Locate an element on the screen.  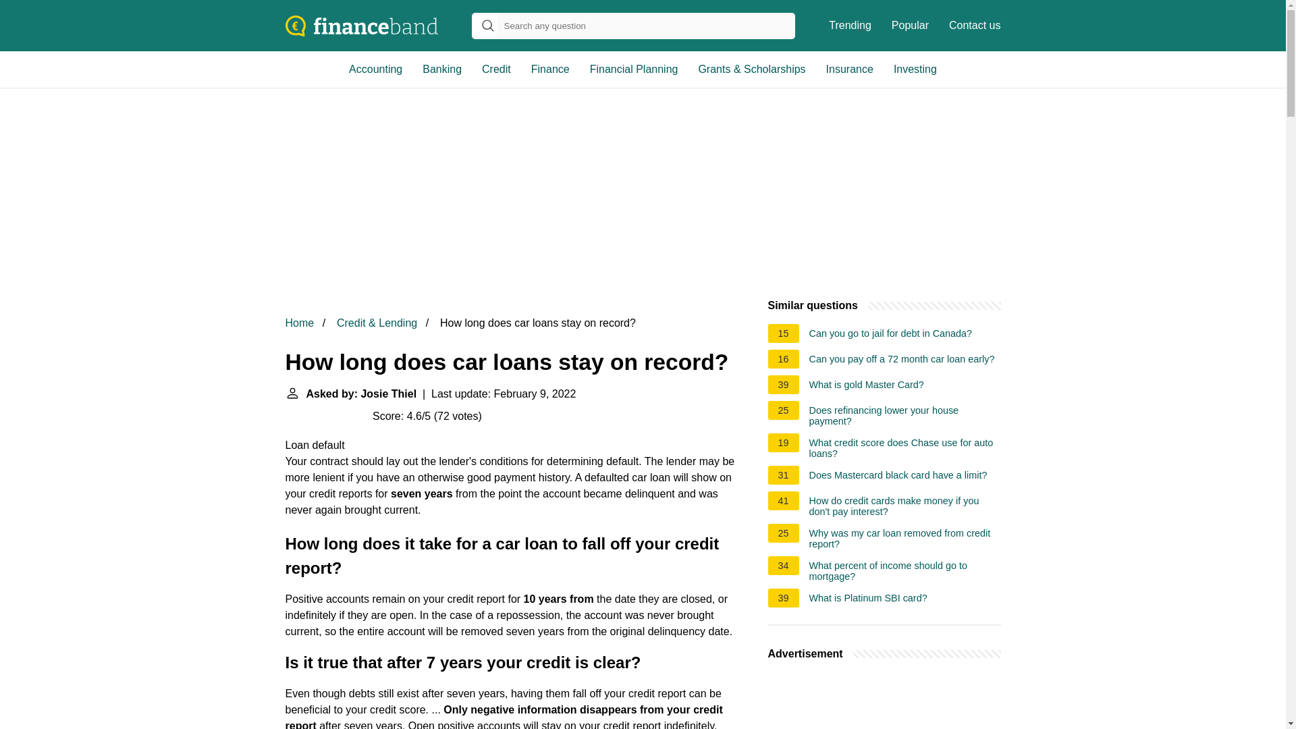
Can you pay off a 72 month car loan early? is located at coordinates (902, 360).